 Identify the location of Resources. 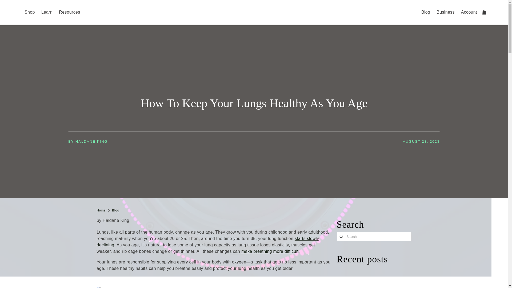
(69, 12).